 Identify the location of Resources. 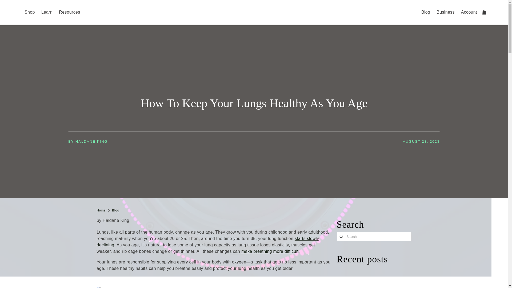
(69, 12).